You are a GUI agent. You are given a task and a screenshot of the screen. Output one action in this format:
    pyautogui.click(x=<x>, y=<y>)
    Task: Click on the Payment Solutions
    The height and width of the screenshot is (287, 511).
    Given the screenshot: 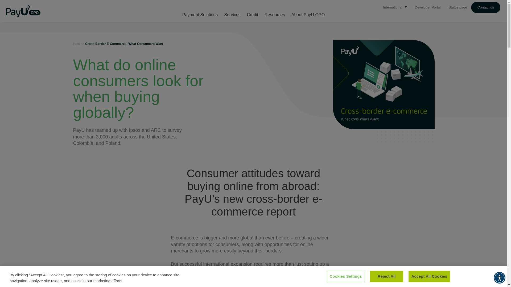 What is the action you would take?
    pyautogui.click(x=200, y=11)
    